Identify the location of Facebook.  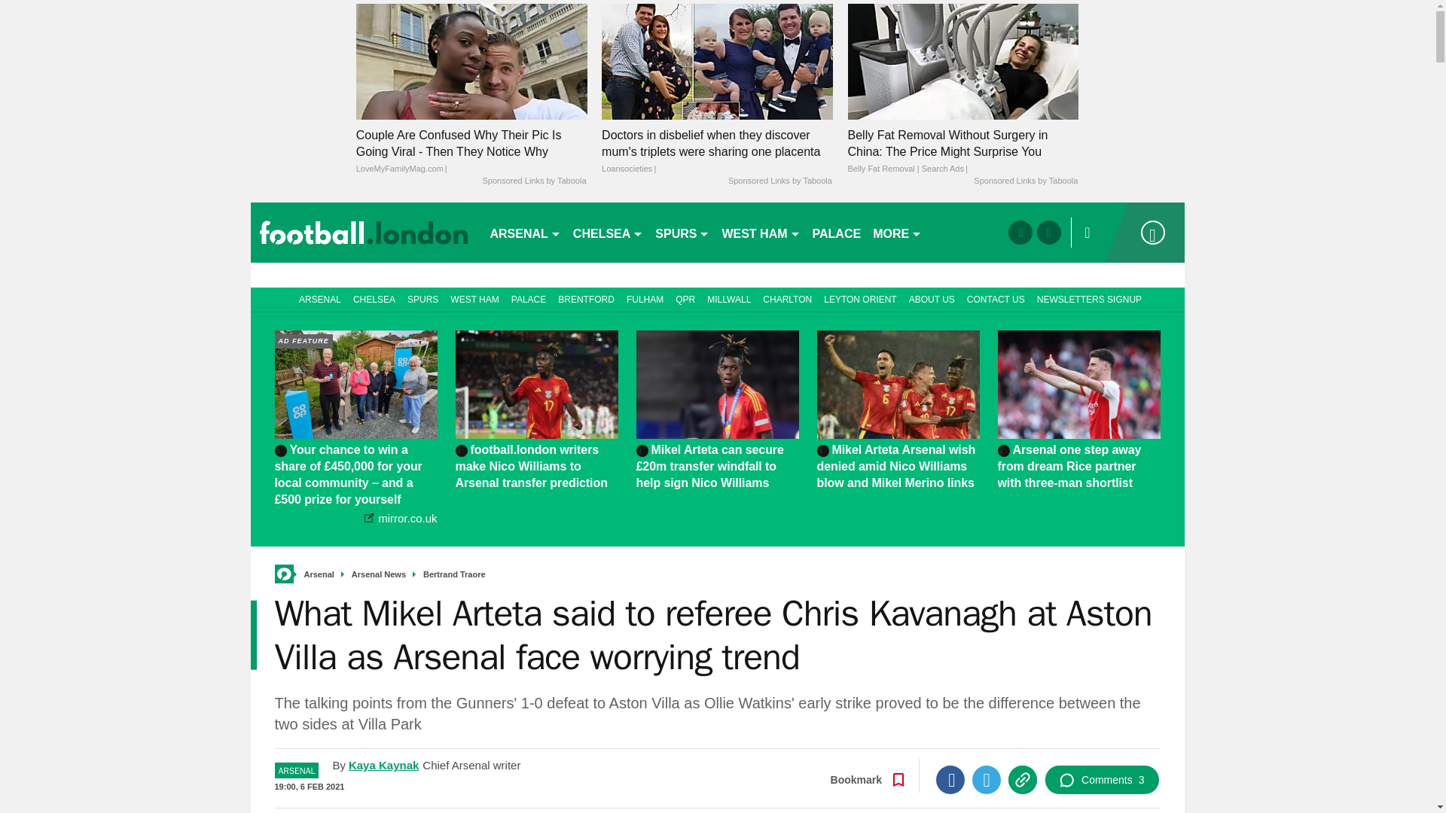
(950, 780).